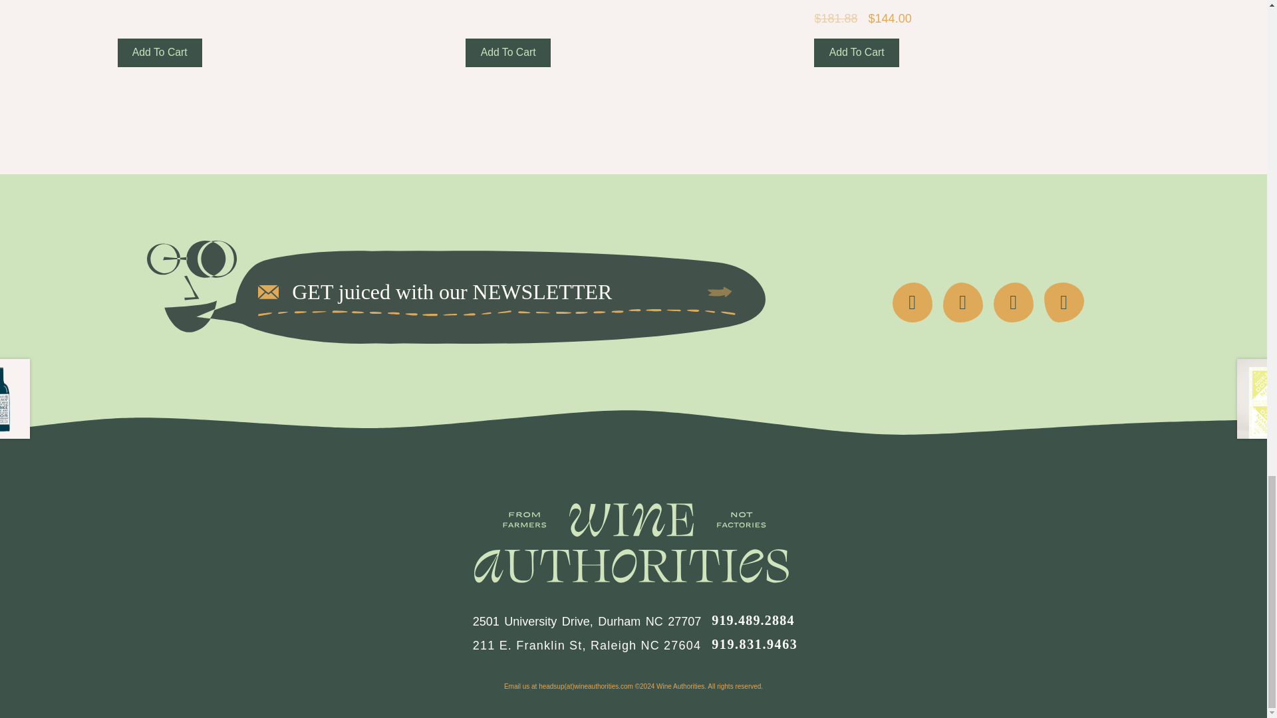 The height and width of the screenshot is (718, 1277). I want to click on Submit, so click(720, 291).